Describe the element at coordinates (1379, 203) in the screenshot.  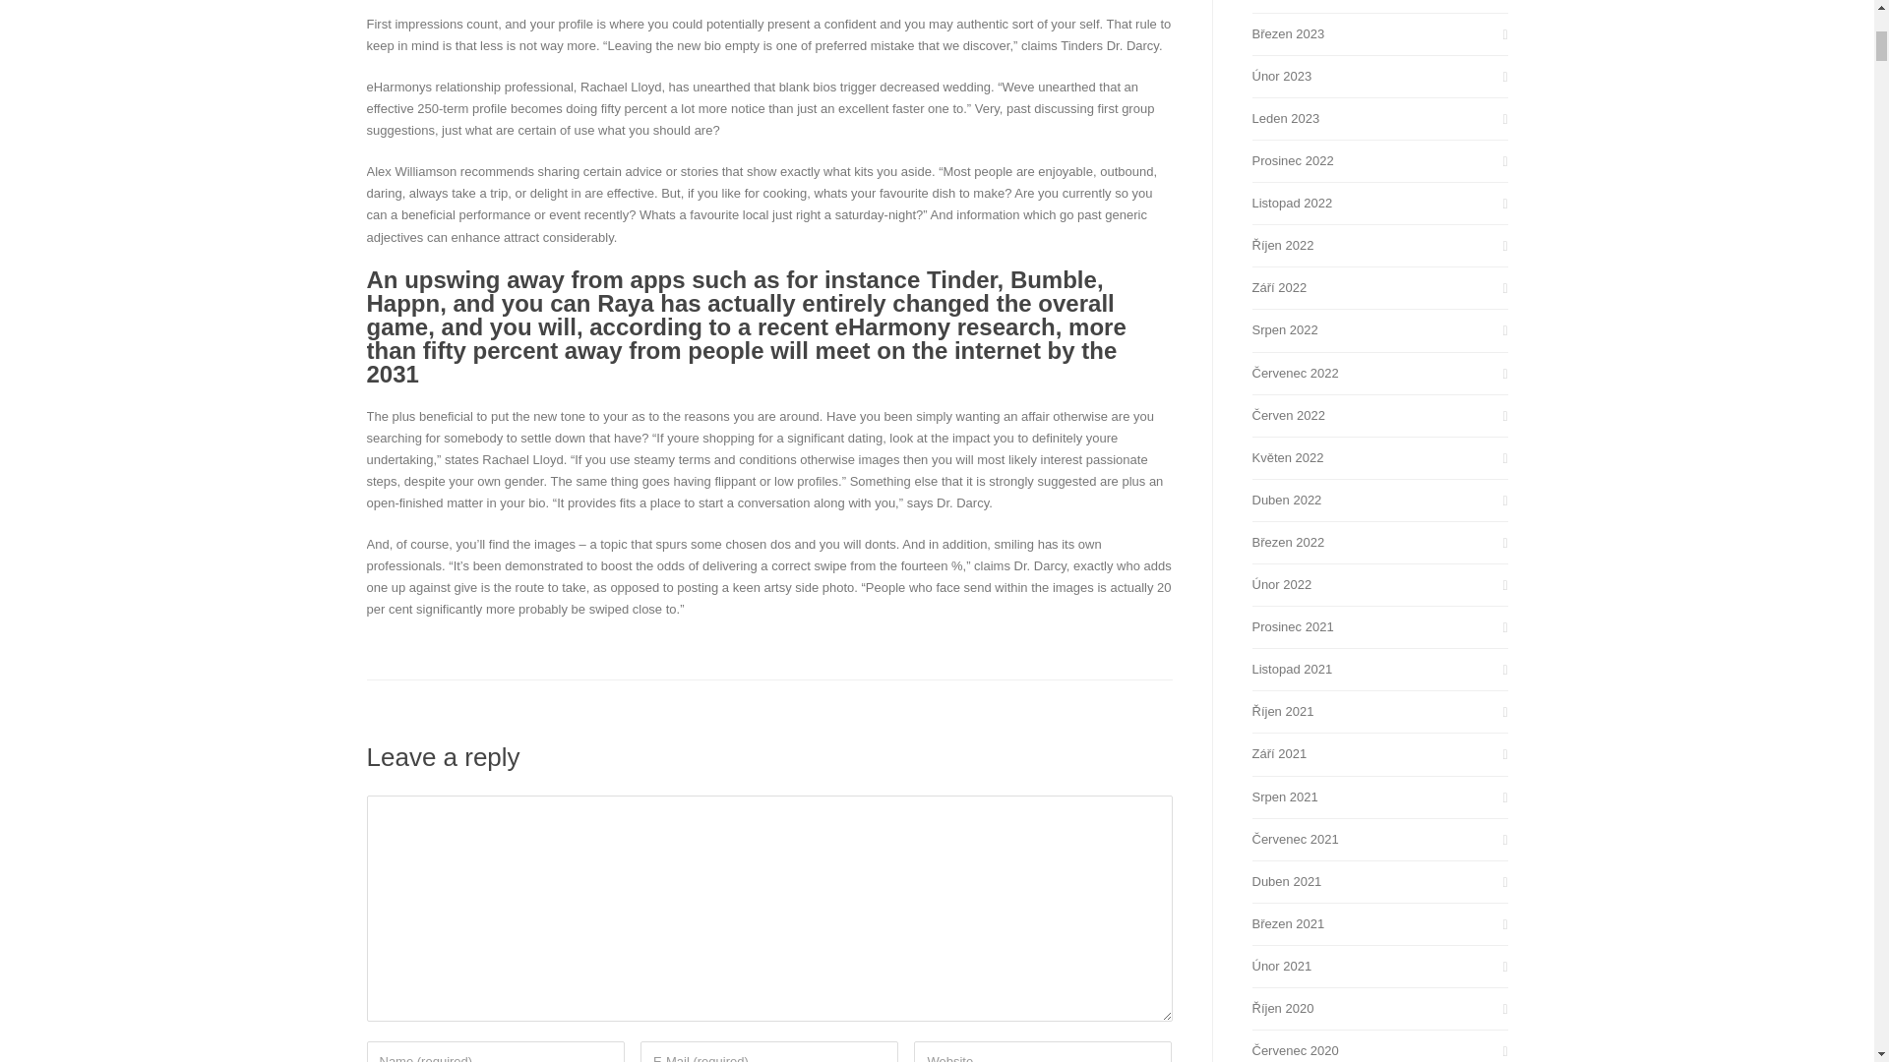
I see `Listopad 2022` at that location.